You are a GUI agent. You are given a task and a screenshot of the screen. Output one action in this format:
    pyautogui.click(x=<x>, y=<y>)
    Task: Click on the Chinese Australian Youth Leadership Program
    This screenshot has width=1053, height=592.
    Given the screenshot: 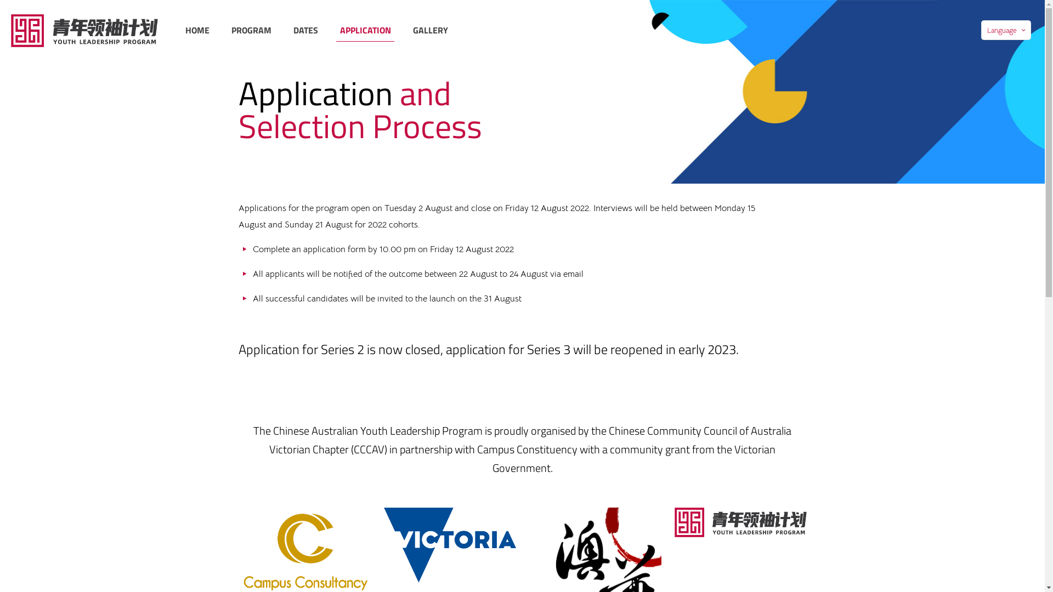 What is the action you would take?
    pyautogui.click(x=84, y=30)
    